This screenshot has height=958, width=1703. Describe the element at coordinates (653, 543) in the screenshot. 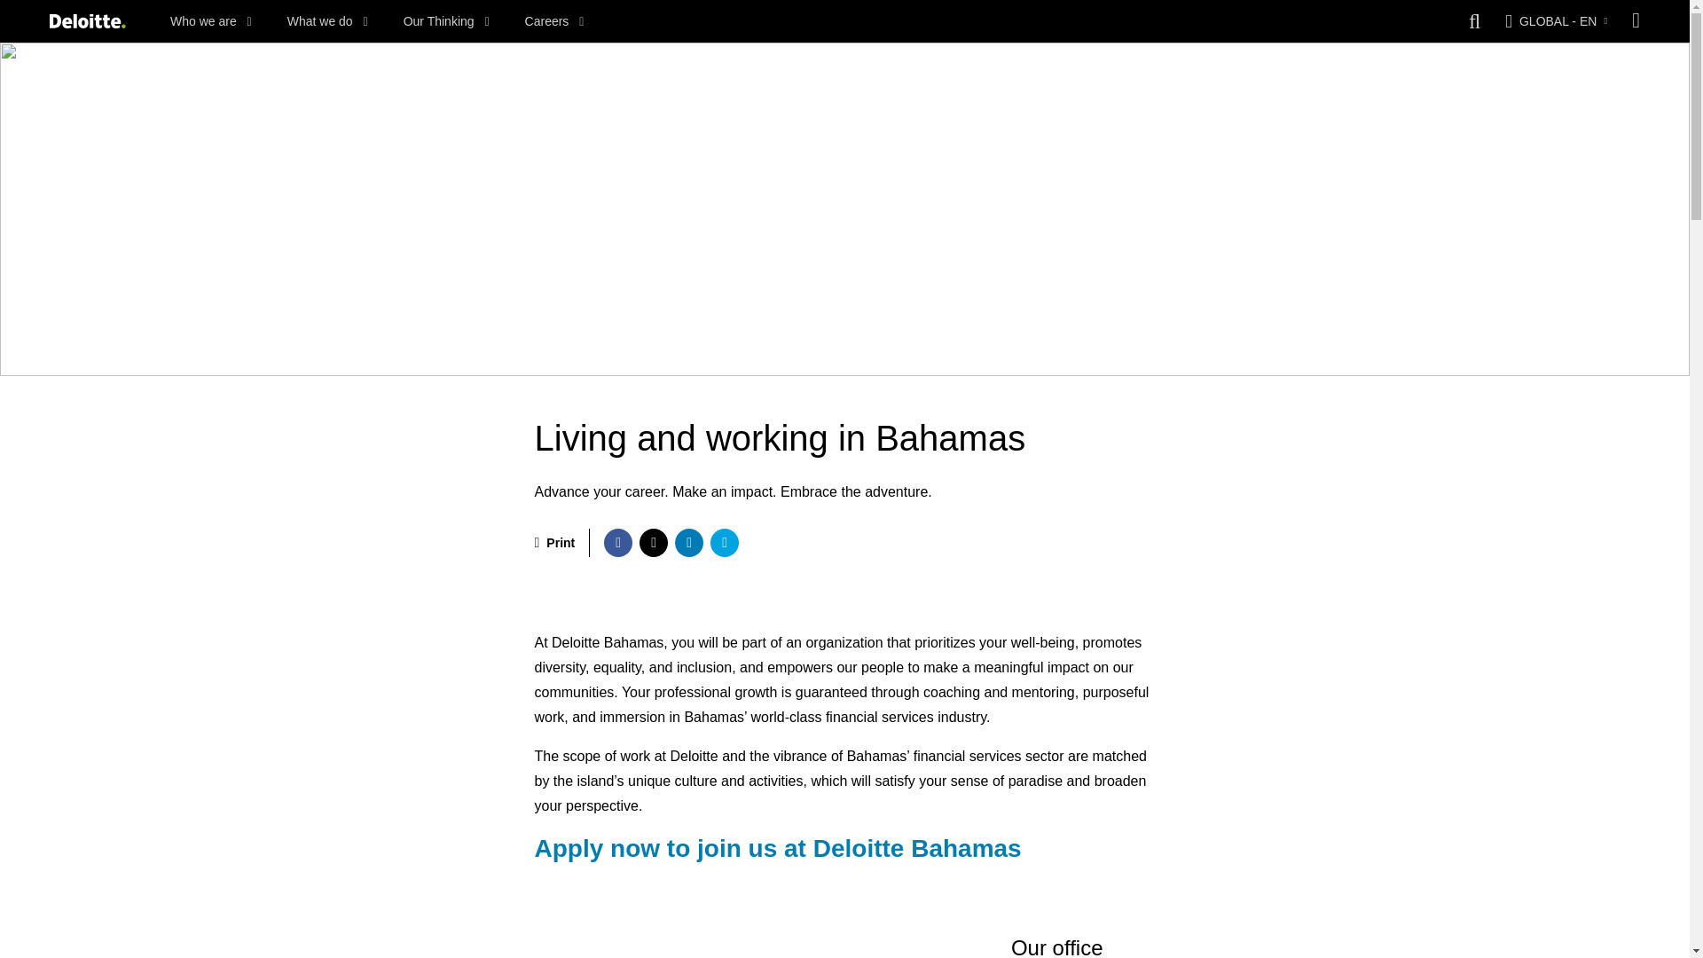

I see `share via twitter` at that location.